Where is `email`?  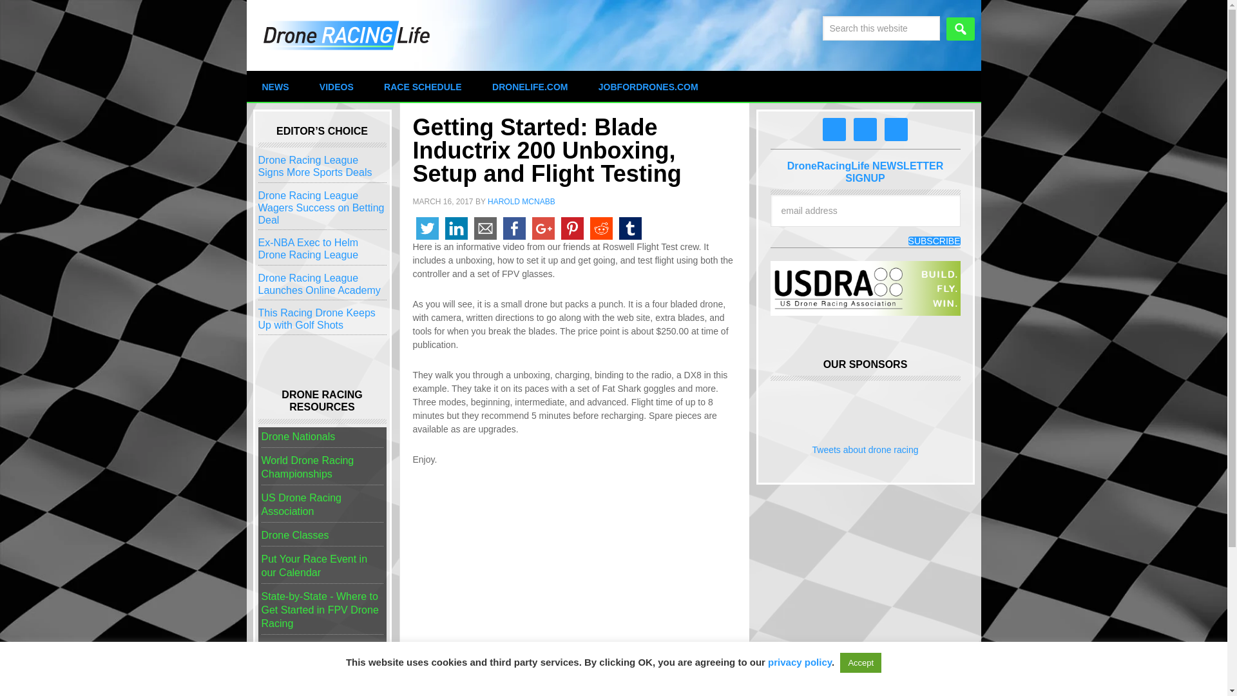
email is located at coordinates (484, 228).